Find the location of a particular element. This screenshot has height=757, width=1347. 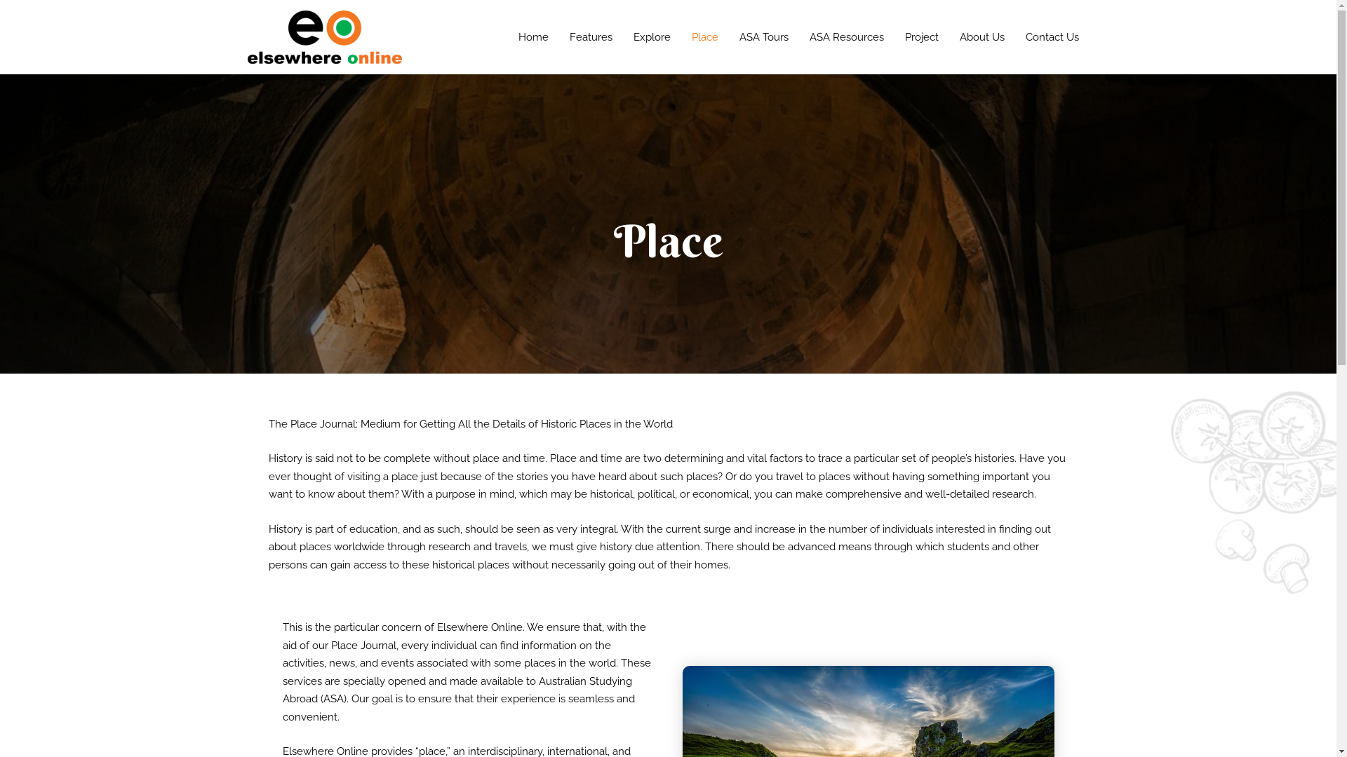

Home is located at coordinates (533, 37).